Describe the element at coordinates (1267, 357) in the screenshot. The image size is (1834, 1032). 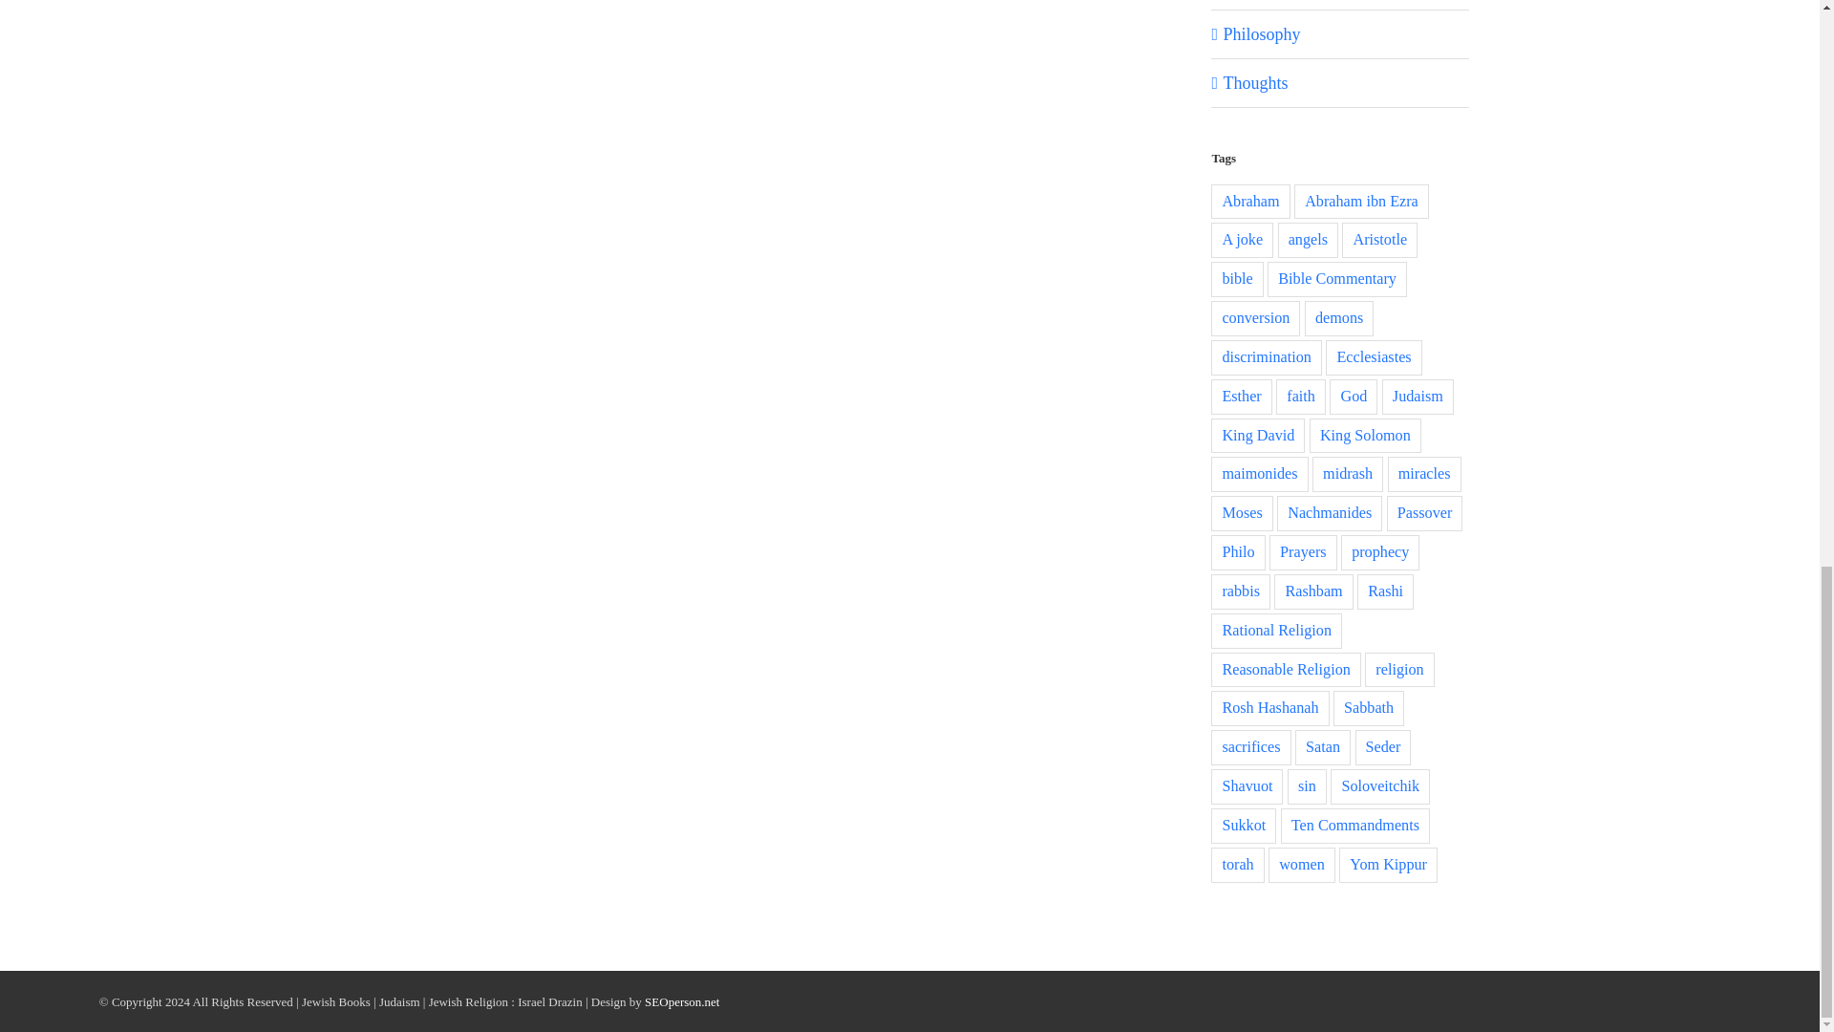
I see `discrimination` at that location.